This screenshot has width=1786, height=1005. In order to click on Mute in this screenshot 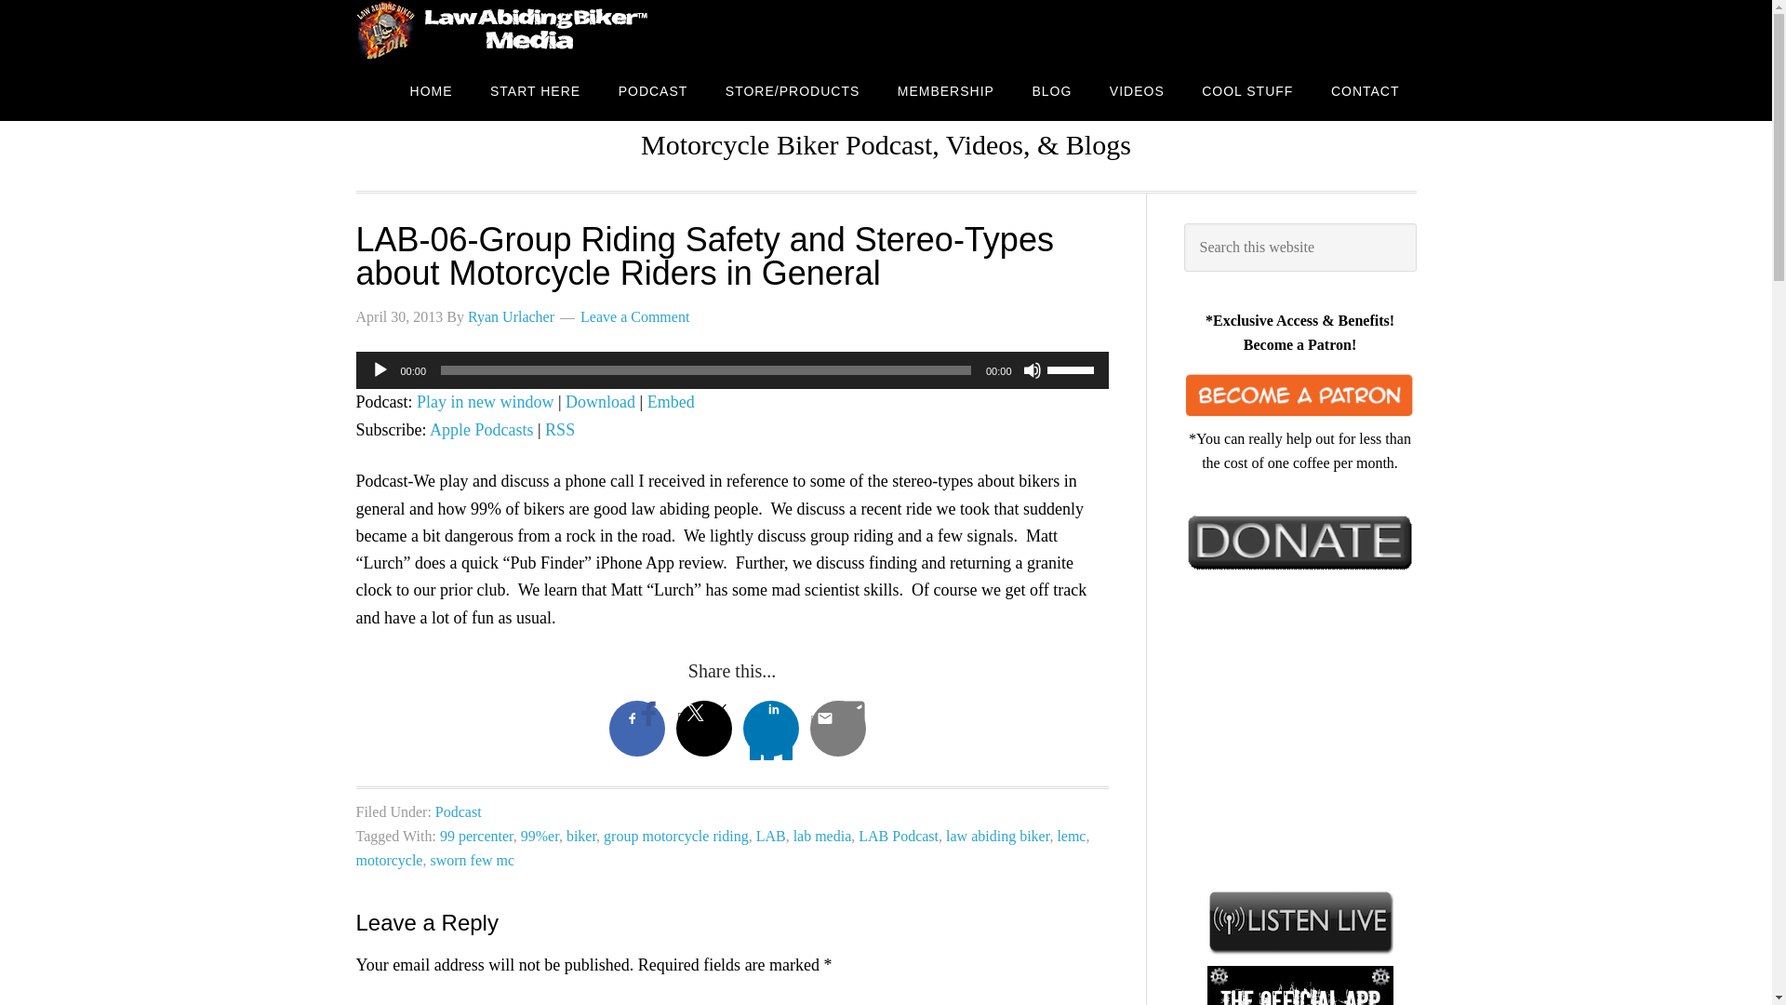, I will do `click(1033, 370)`.